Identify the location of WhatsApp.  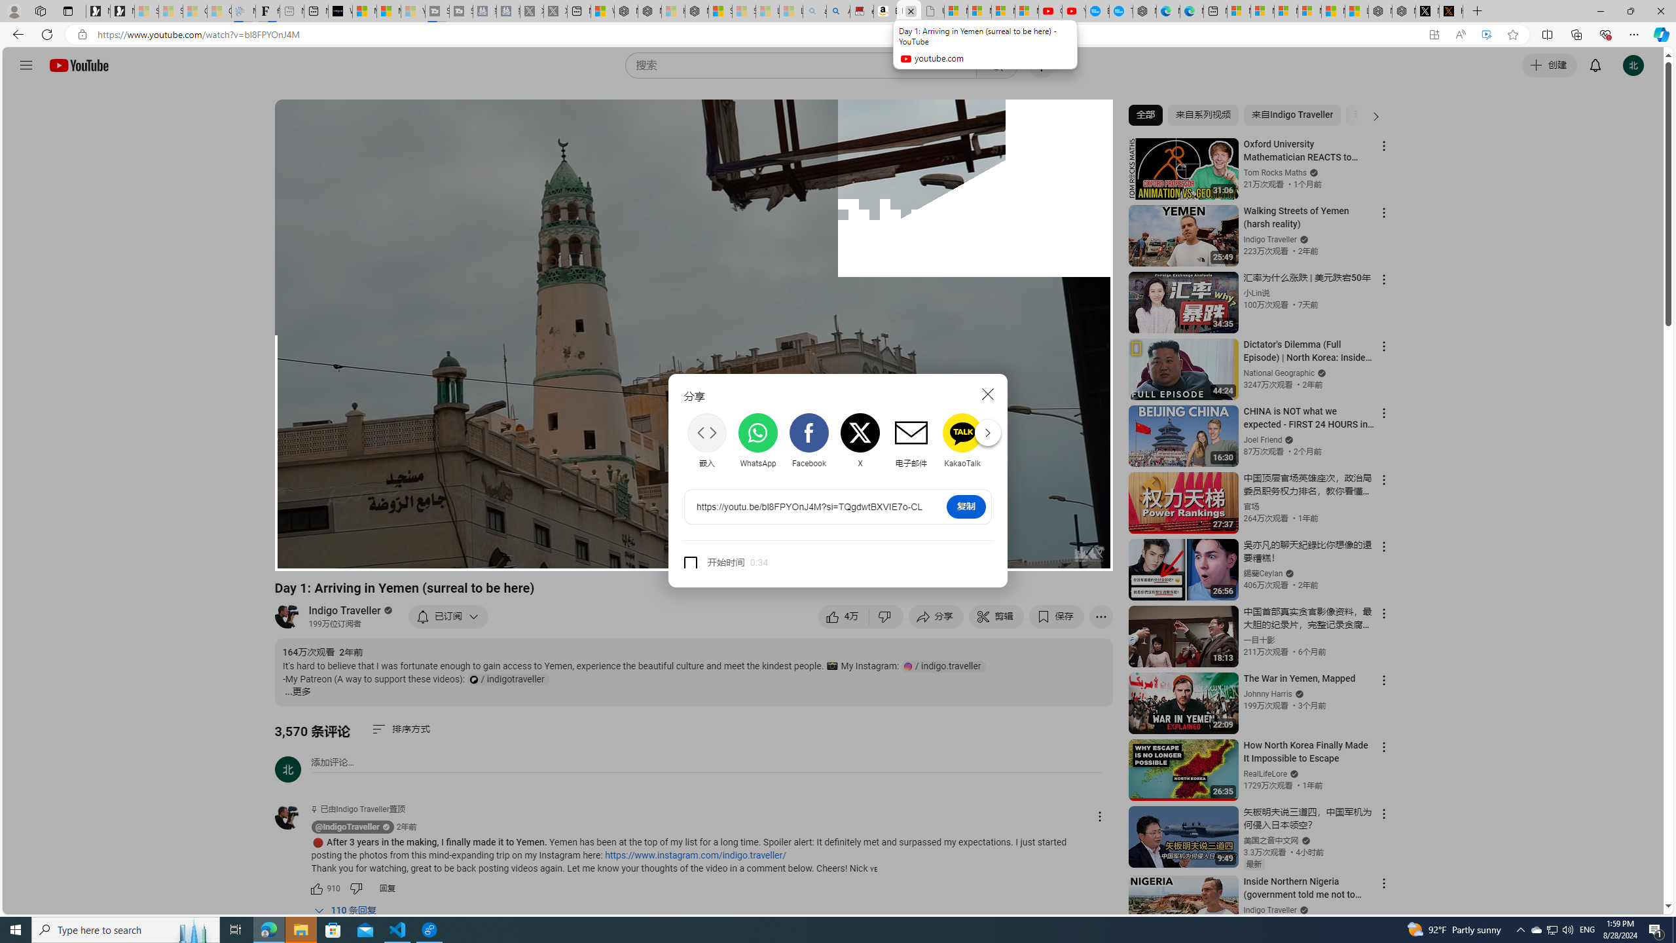
(758, 440).